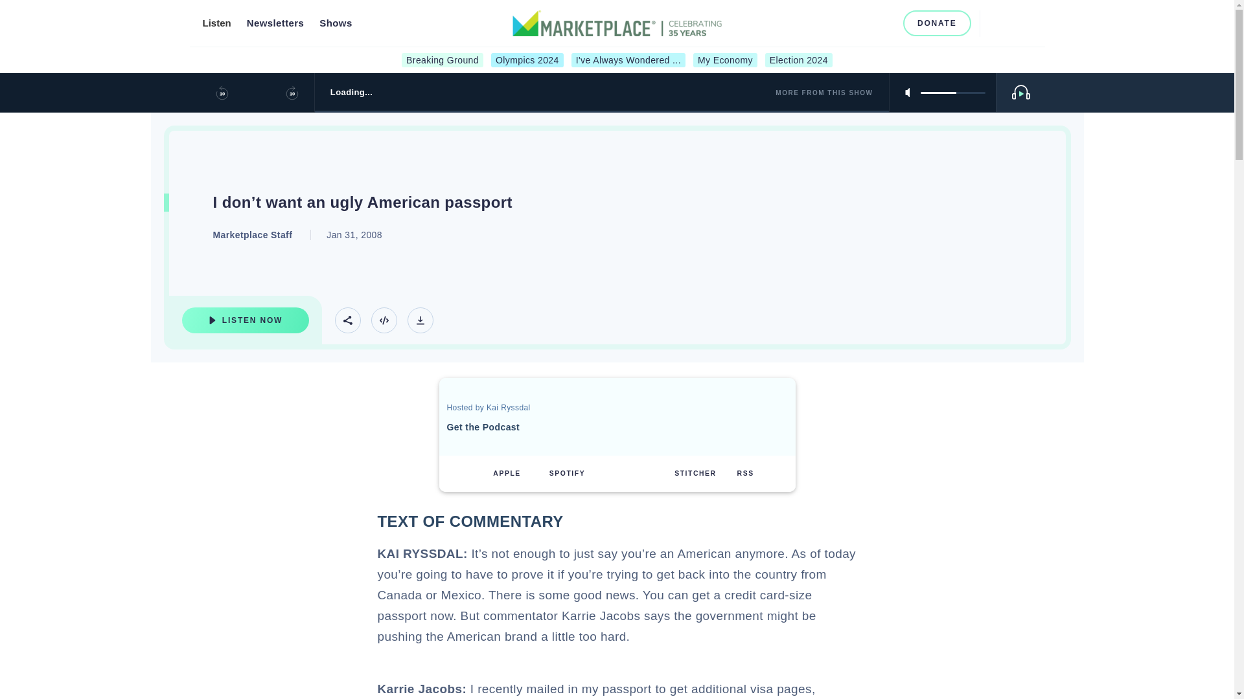 The image size is (1244, 699). Describe the element at coordinates (245, 320) in the screenshot. I see `Listen Now` at that location.